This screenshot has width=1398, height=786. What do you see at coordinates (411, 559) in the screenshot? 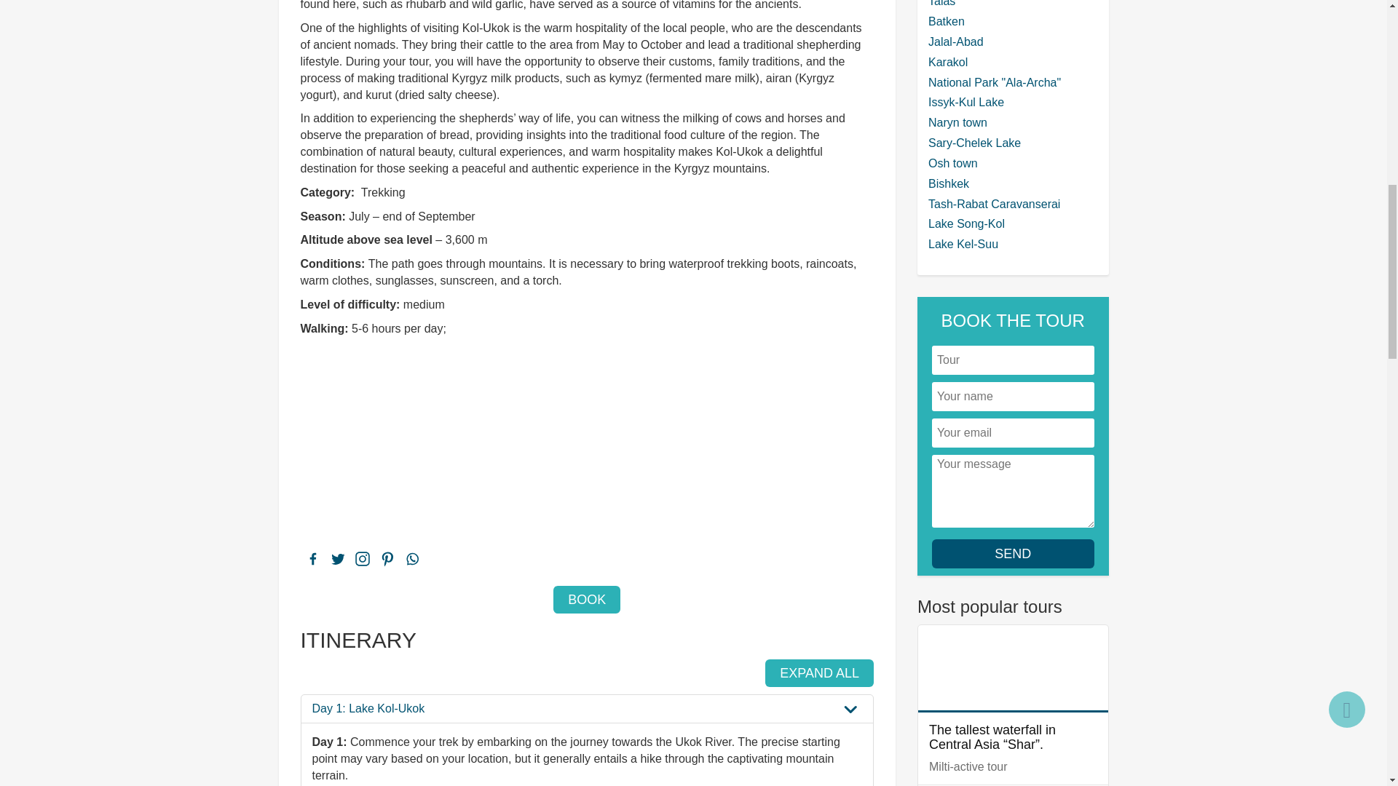
I see `Whatsapp` at bounding box center [411, 559].